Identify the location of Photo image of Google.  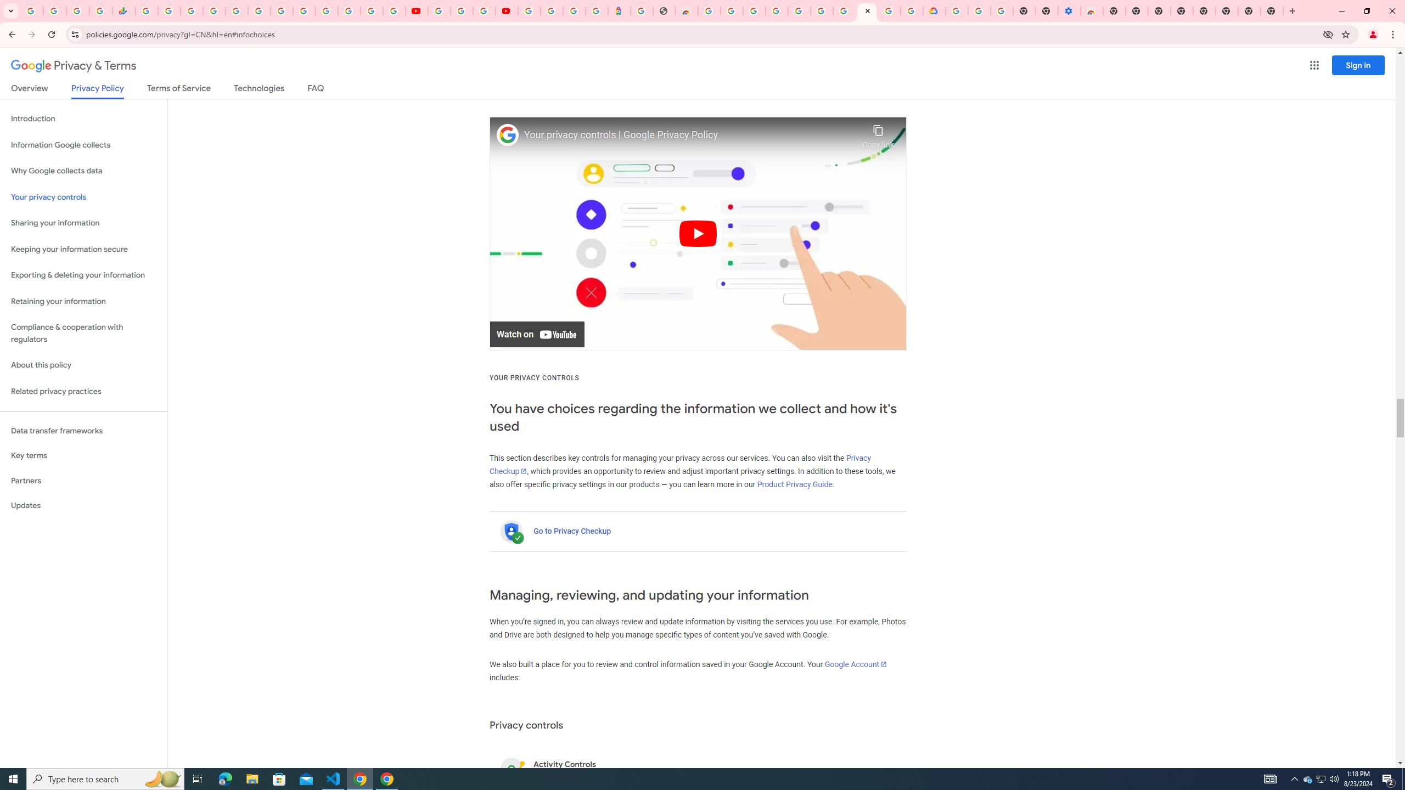
(508, 135).